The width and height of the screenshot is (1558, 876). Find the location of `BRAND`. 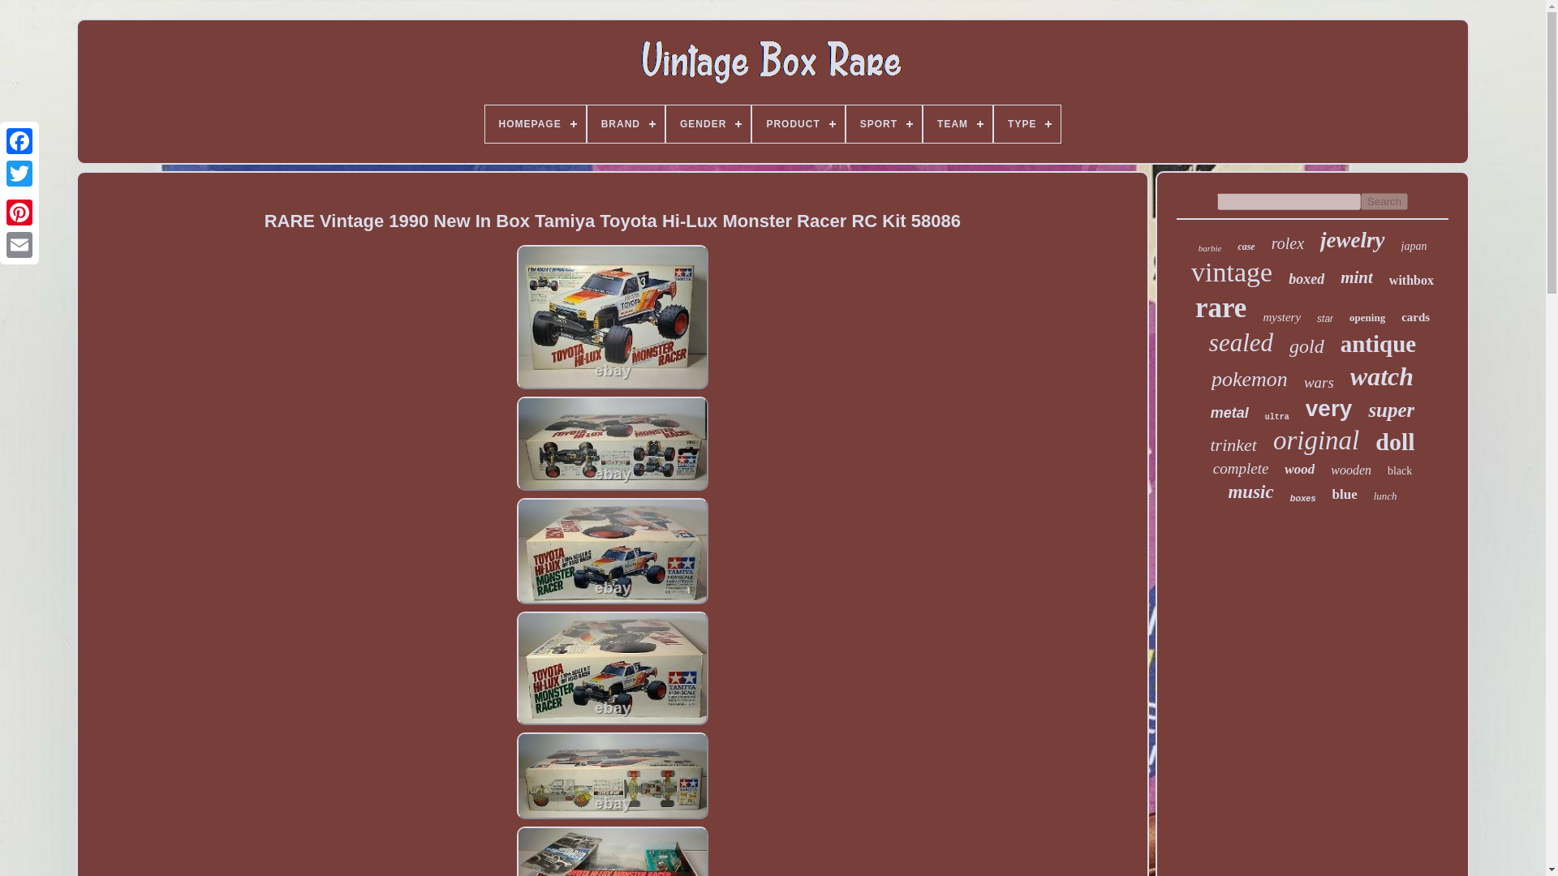

BRAND is located at coordinates (626, 123).